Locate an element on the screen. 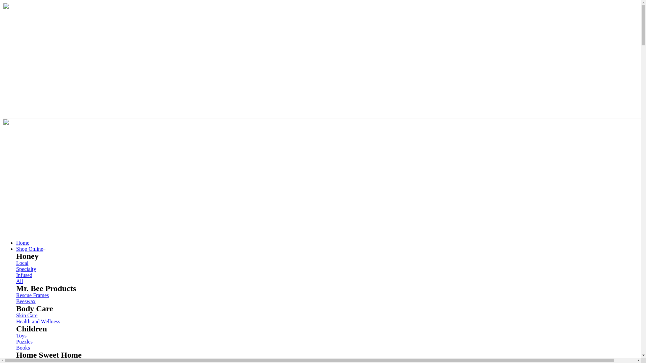 This screenshot has width=646, height=363. Shop Online is located at coordinates (31, 249).